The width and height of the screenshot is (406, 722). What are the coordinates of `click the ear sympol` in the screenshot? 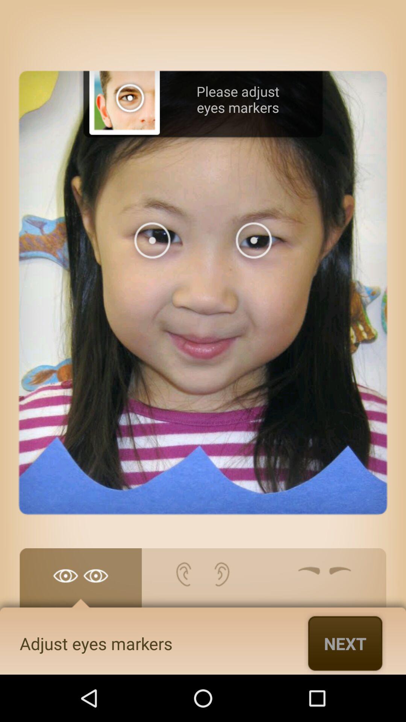 It's located at (203, 582).